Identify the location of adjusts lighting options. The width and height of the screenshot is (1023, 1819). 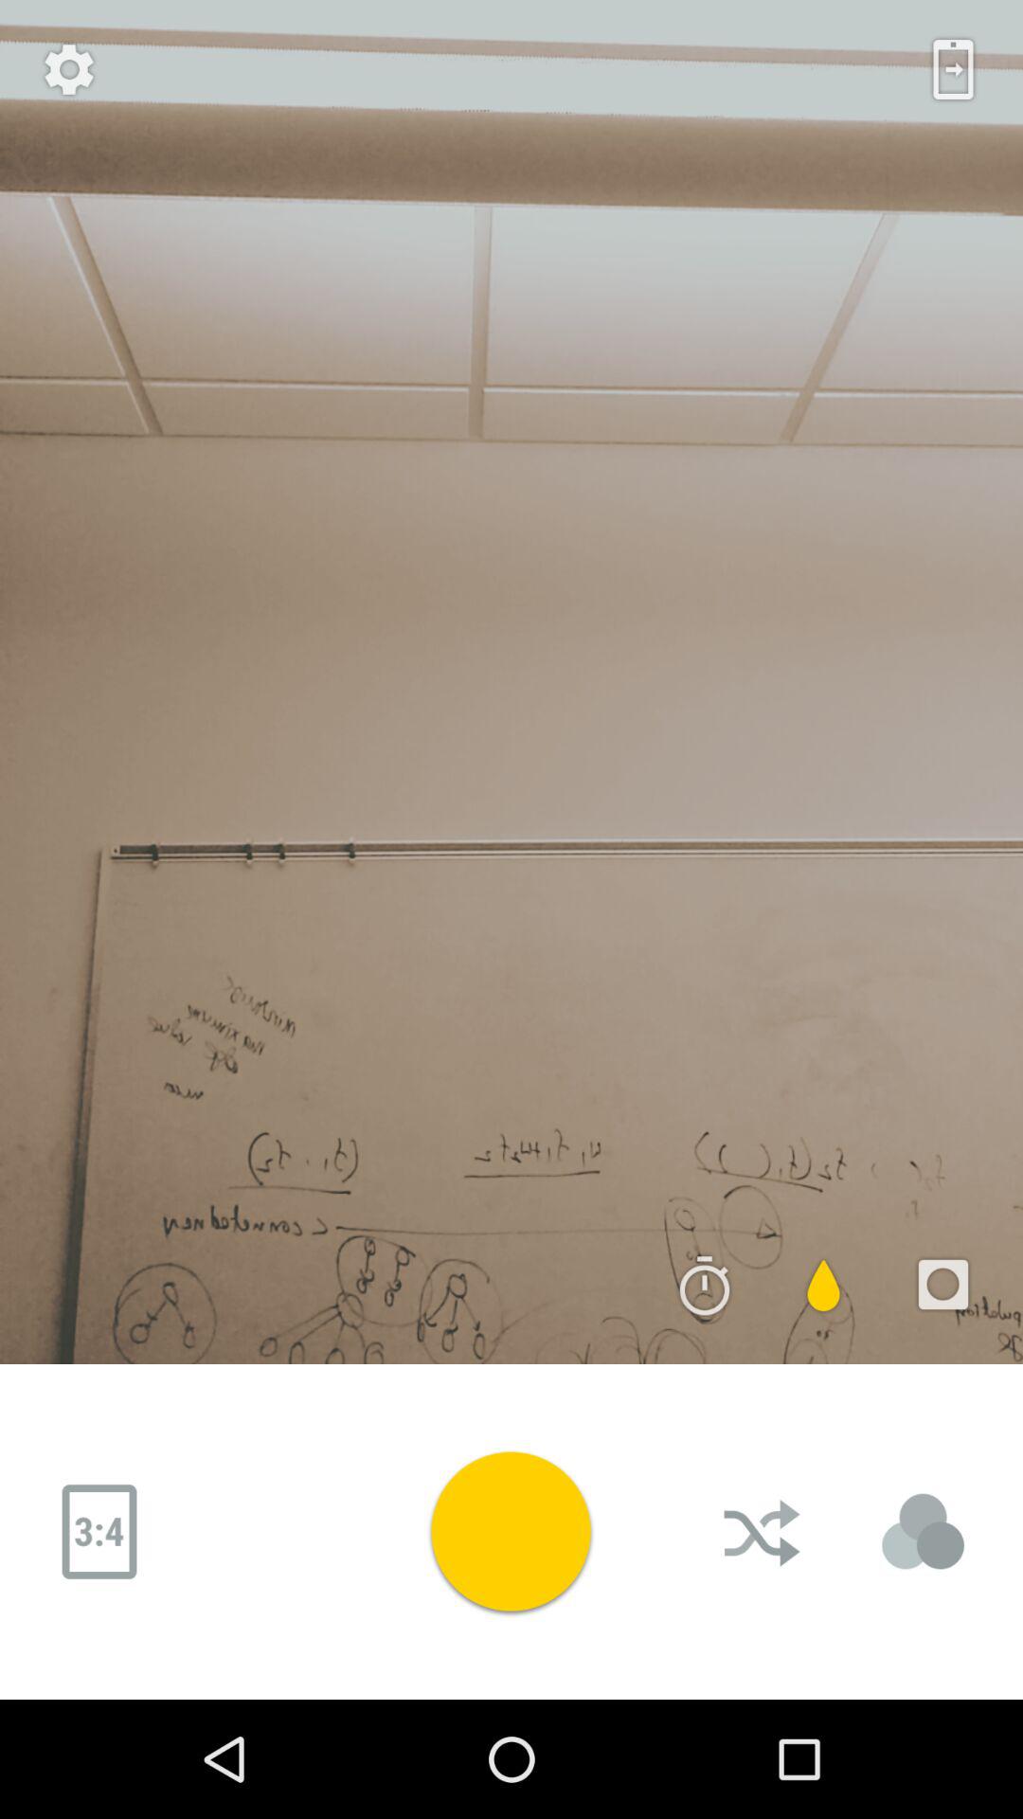
(924, 1532).